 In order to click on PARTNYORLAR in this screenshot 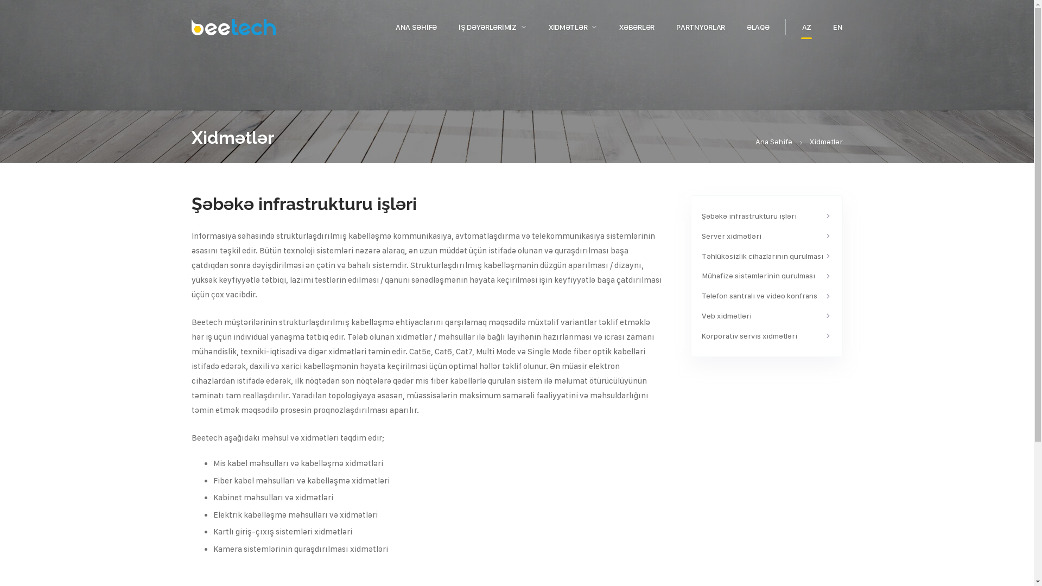, I will do `click(701, 27)`.